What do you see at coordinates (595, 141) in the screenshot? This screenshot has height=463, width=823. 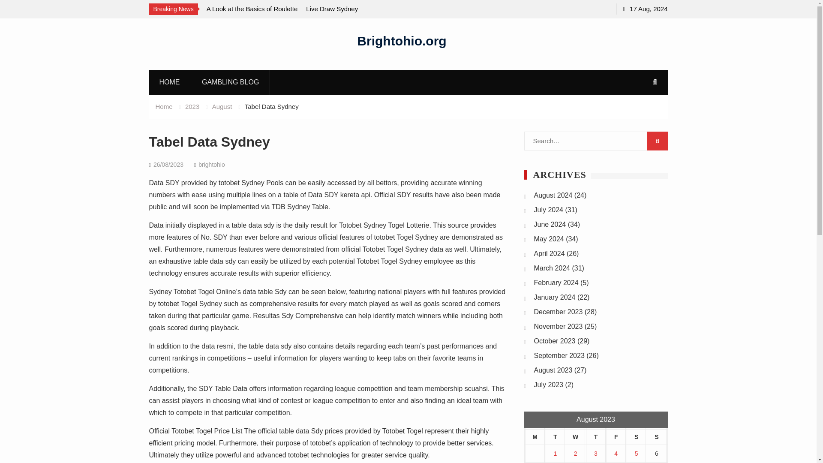 I see `Search for:` at bounding box center [595, 141].